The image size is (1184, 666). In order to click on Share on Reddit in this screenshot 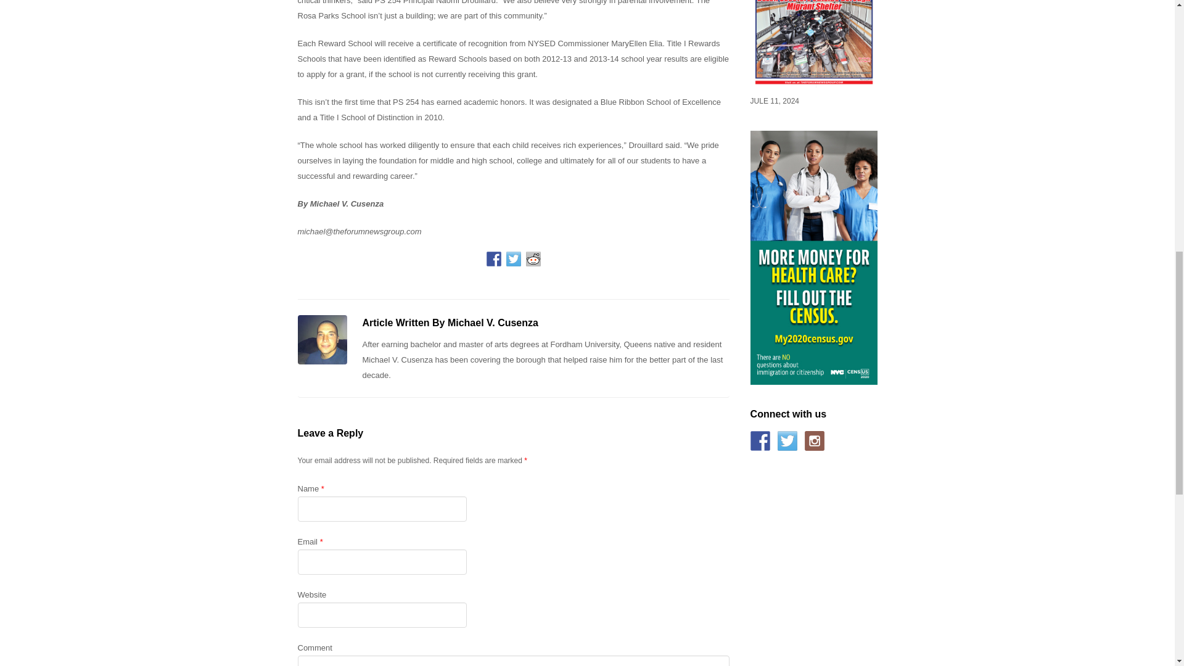, I will do `click(533, 259)`.